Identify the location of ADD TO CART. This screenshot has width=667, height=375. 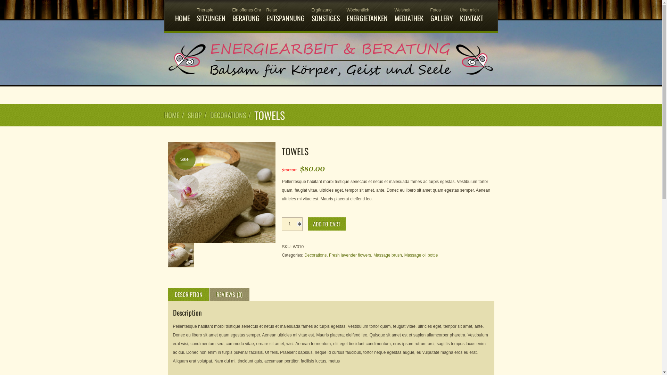
(327, 224).